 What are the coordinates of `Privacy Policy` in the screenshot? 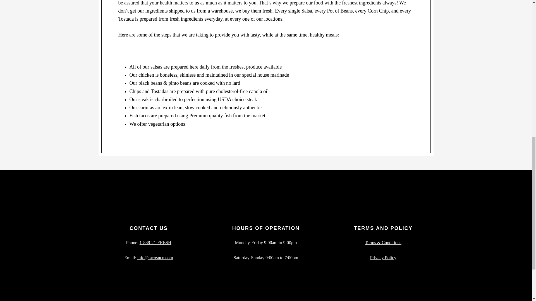 It's located at (383, 258).